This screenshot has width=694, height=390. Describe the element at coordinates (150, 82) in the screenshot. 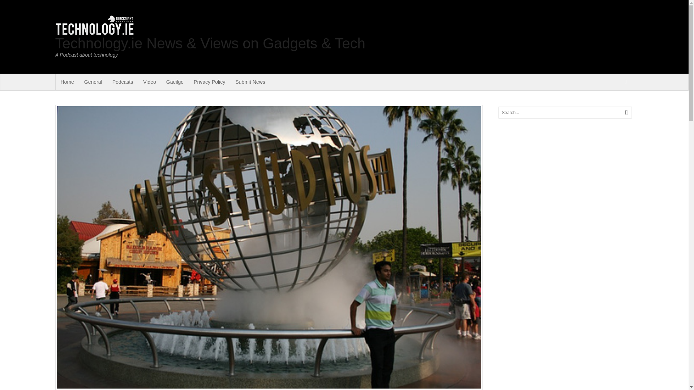

I see `Video` at that location.